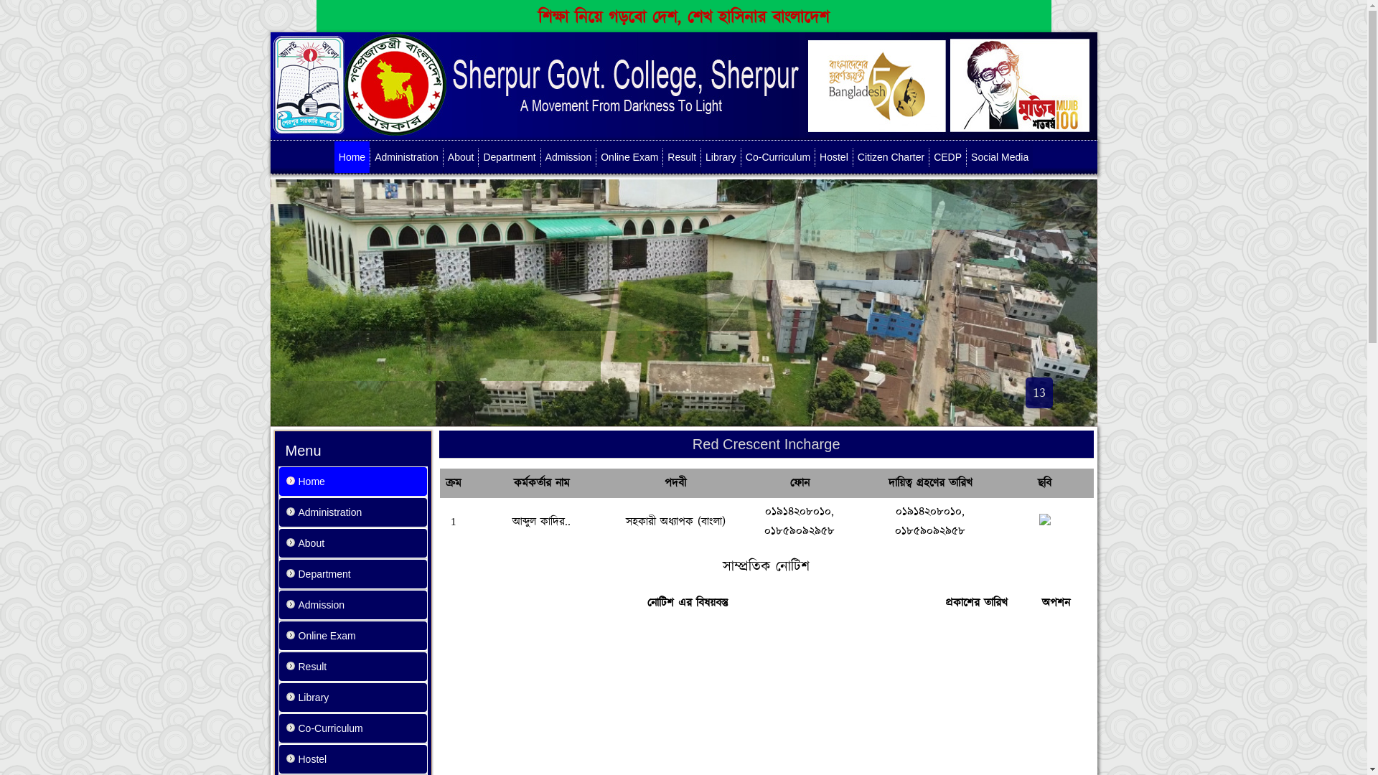  I want to click on Admission, so click(568, 157).